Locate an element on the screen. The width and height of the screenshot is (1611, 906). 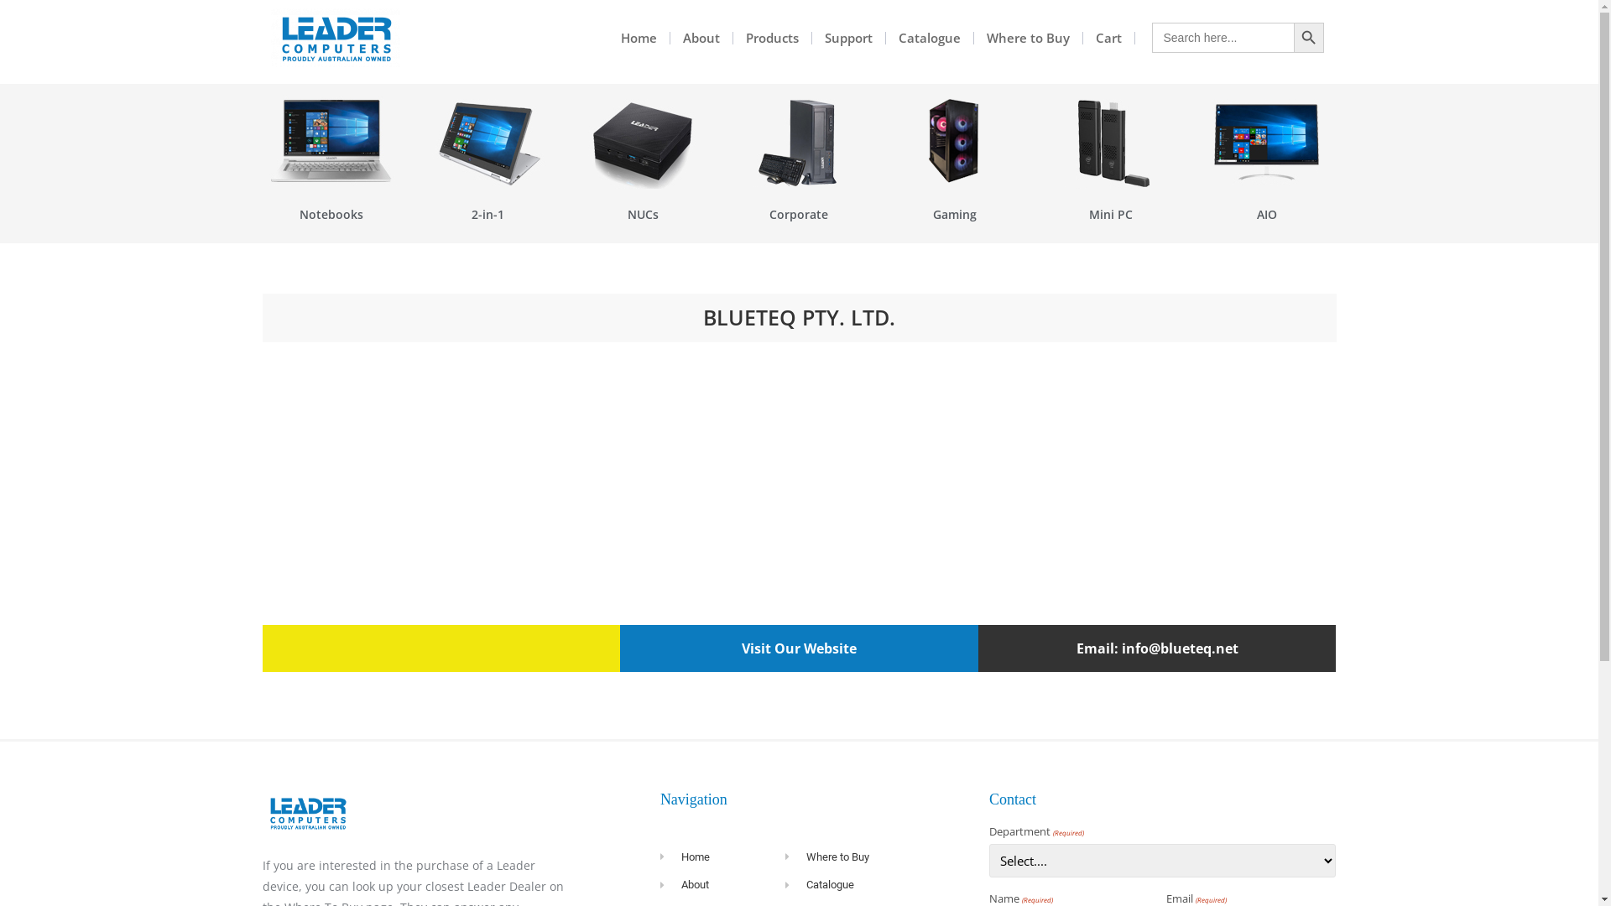
Products is located at coordinates (773, 39).